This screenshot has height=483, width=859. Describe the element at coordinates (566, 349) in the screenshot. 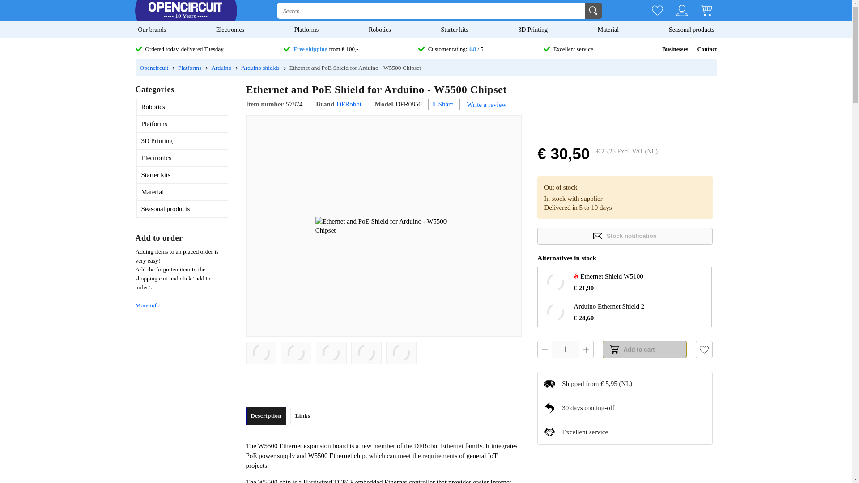

I see `1` at that location.